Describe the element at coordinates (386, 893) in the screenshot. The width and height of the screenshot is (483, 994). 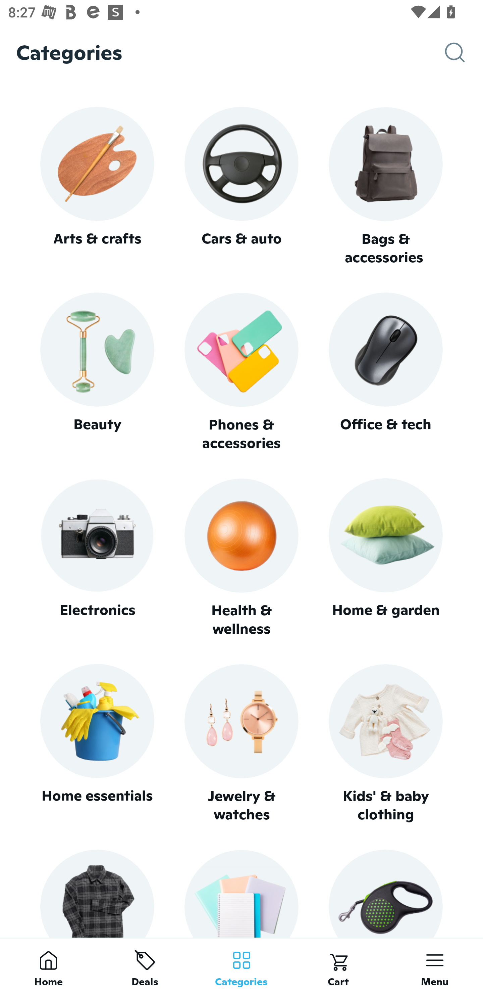
I see `Pet supplies` at that location.